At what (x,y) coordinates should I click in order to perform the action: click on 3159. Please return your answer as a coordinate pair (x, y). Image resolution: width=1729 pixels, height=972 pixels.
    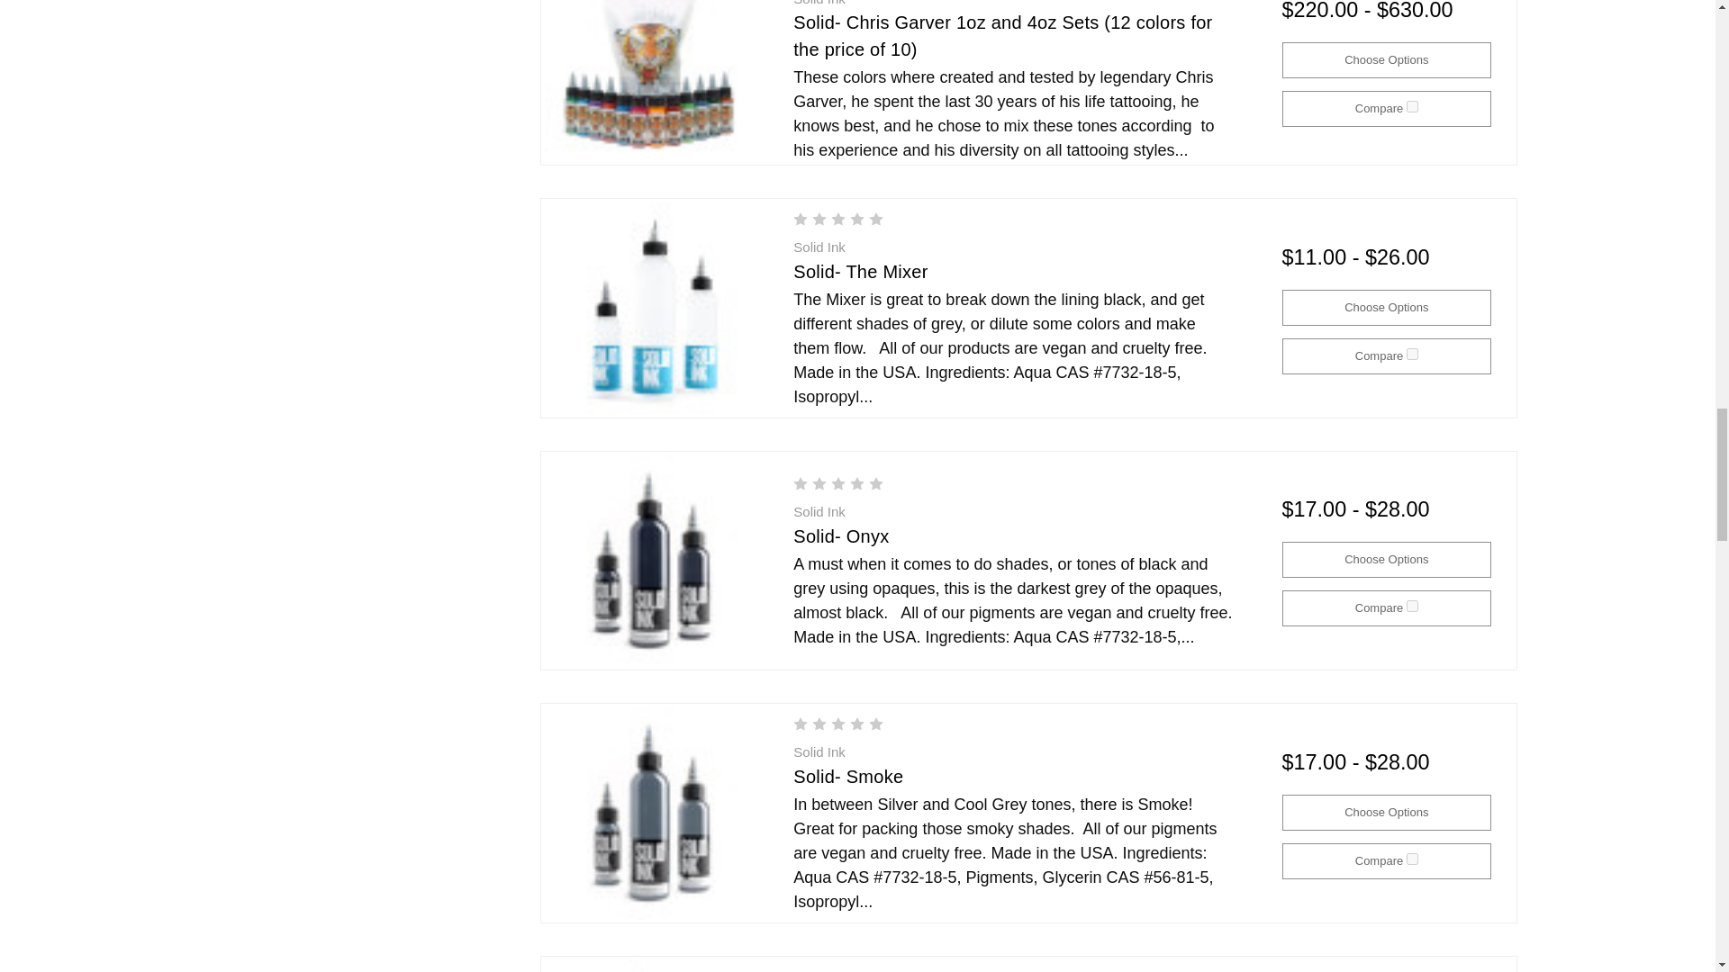
    Looking at the image, I should click on (1412, 859).